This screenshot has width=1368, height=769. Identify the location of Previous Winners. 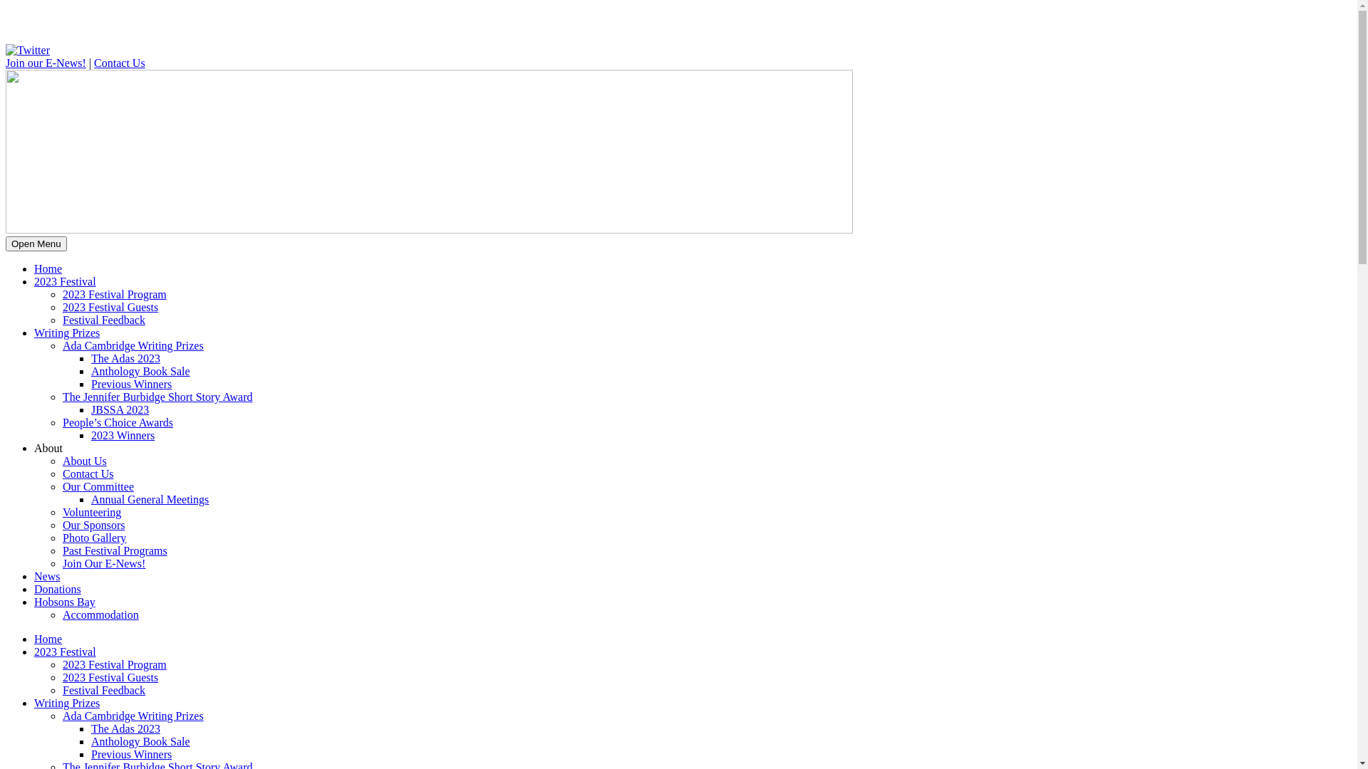
(131, 384).